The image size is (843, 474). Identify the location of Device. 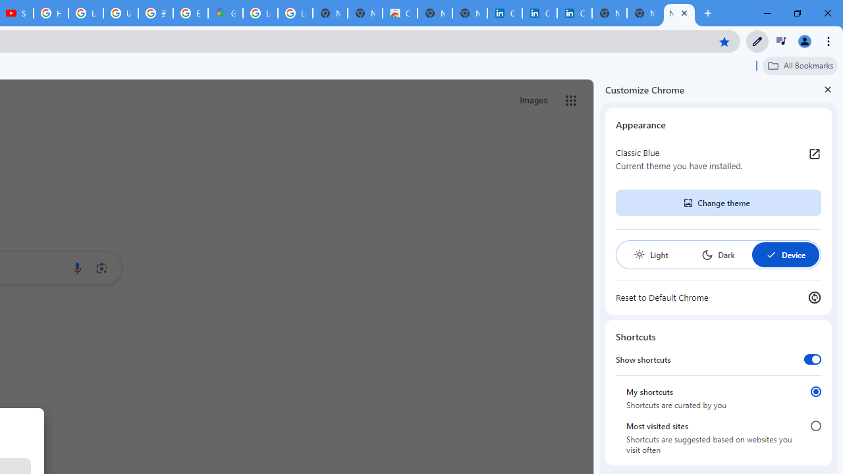
(785, 254).